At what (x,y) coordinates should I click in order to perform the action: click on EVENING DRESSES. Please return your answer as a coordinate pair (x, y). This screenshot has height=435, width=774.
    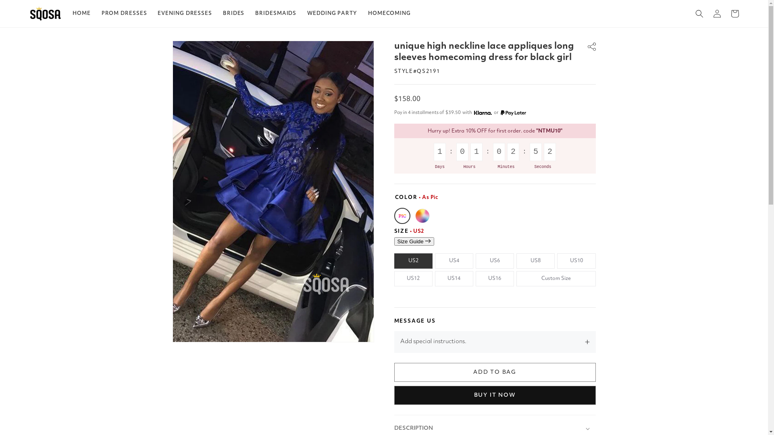
    Looking at the image, I should click on (185, 14).